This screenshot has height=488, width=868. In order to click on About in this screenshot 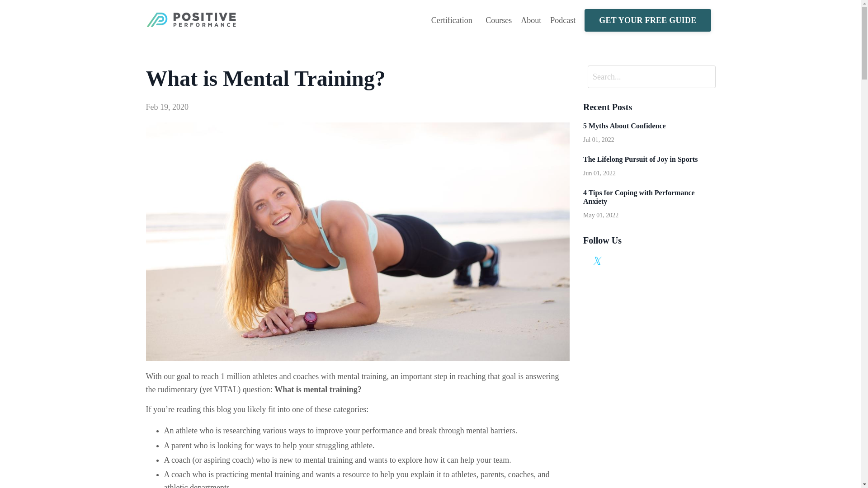, I will do `click(531, 21)`.